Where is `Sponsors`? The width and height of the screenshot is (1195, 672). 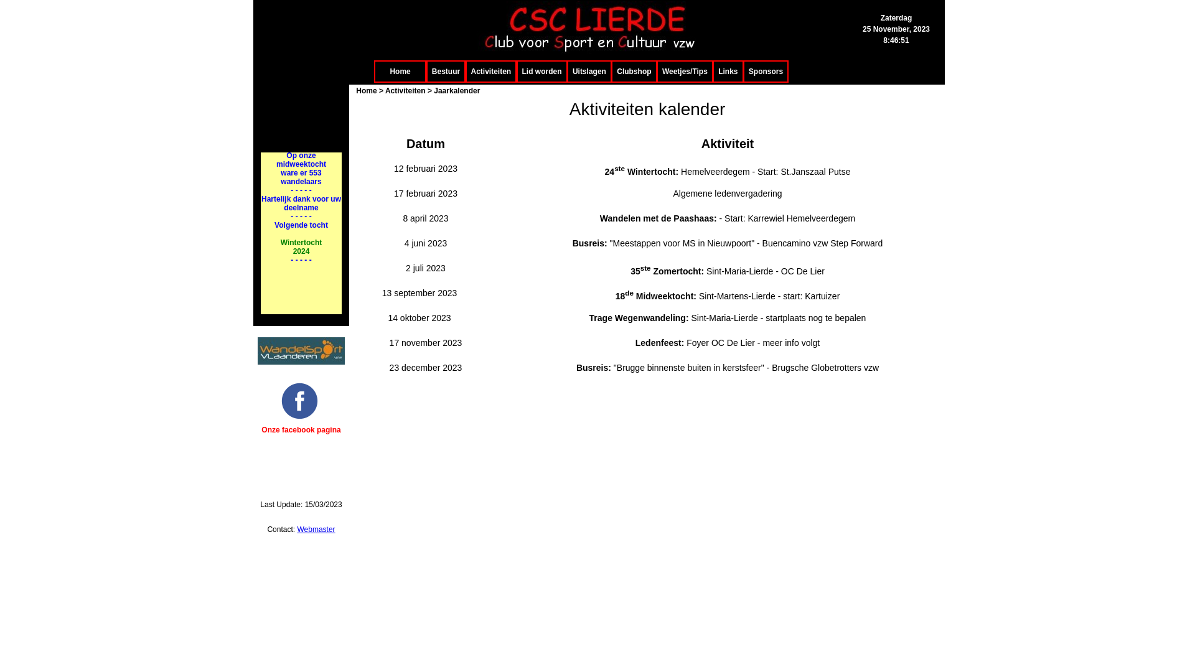 Sponsors is located at coordinates (766, 72).